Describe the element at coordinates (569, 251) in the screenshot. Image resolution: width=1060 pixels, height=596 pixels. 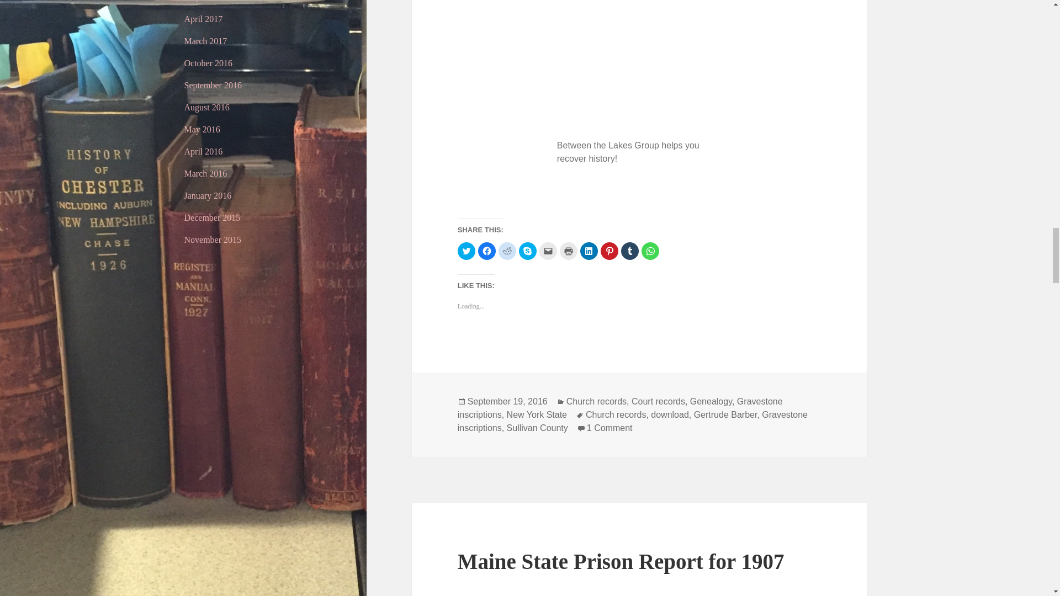
I see `Click to print` at that location.